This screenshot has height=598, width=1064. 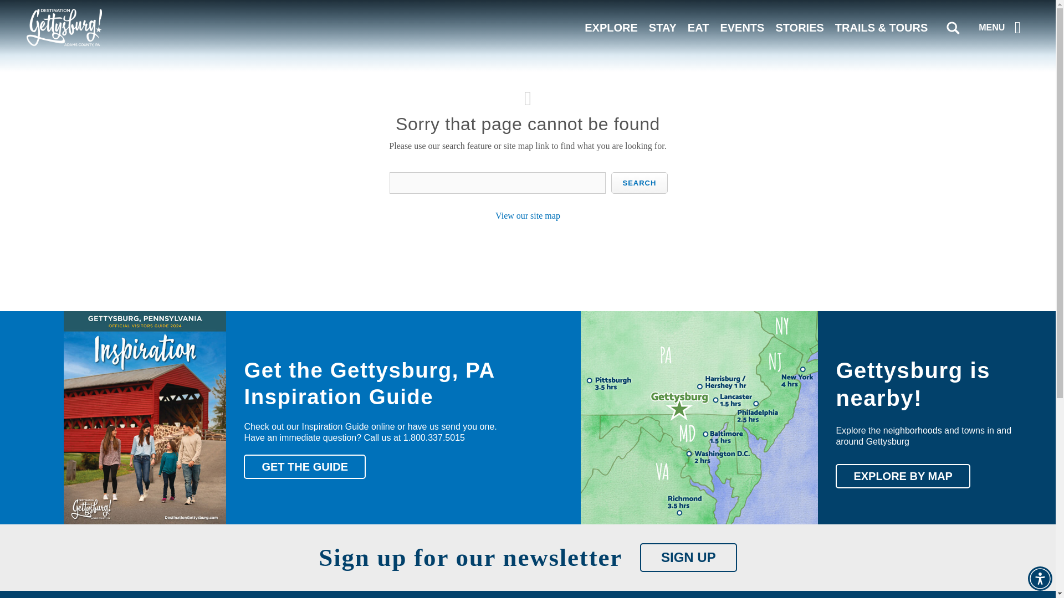 What do you see at coordinates (663, 27) in the screenshot?
I see `STAY` at bounding box center [663, 27].